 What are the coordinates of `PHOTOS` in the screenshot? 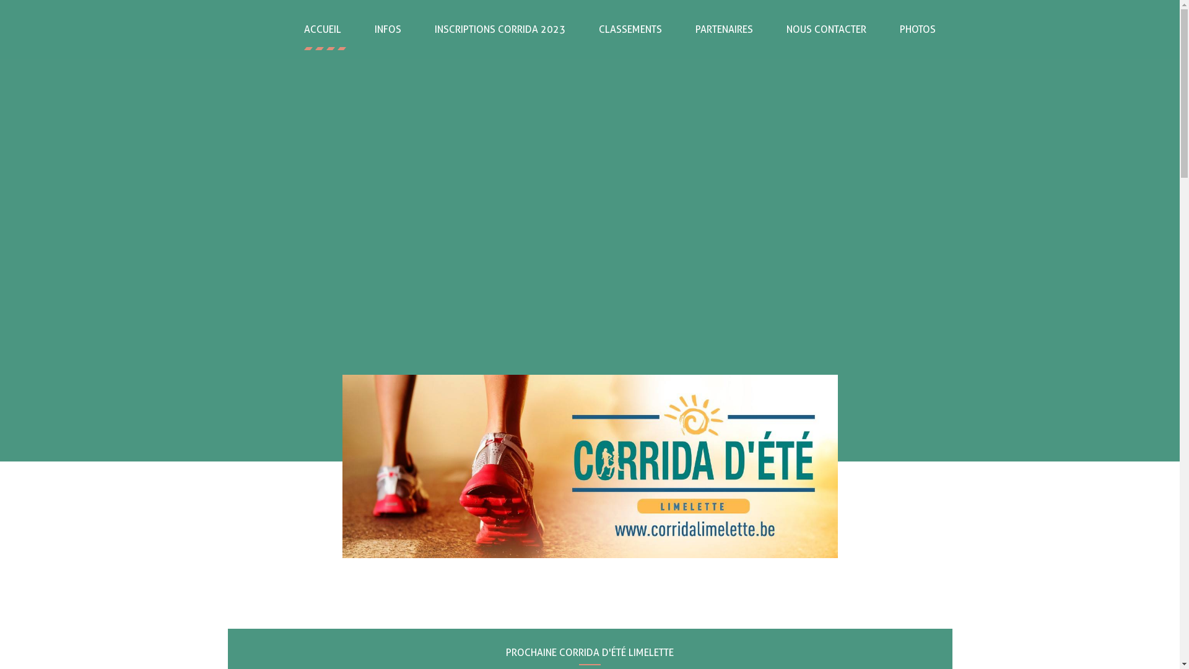 It's located at (918, 30).